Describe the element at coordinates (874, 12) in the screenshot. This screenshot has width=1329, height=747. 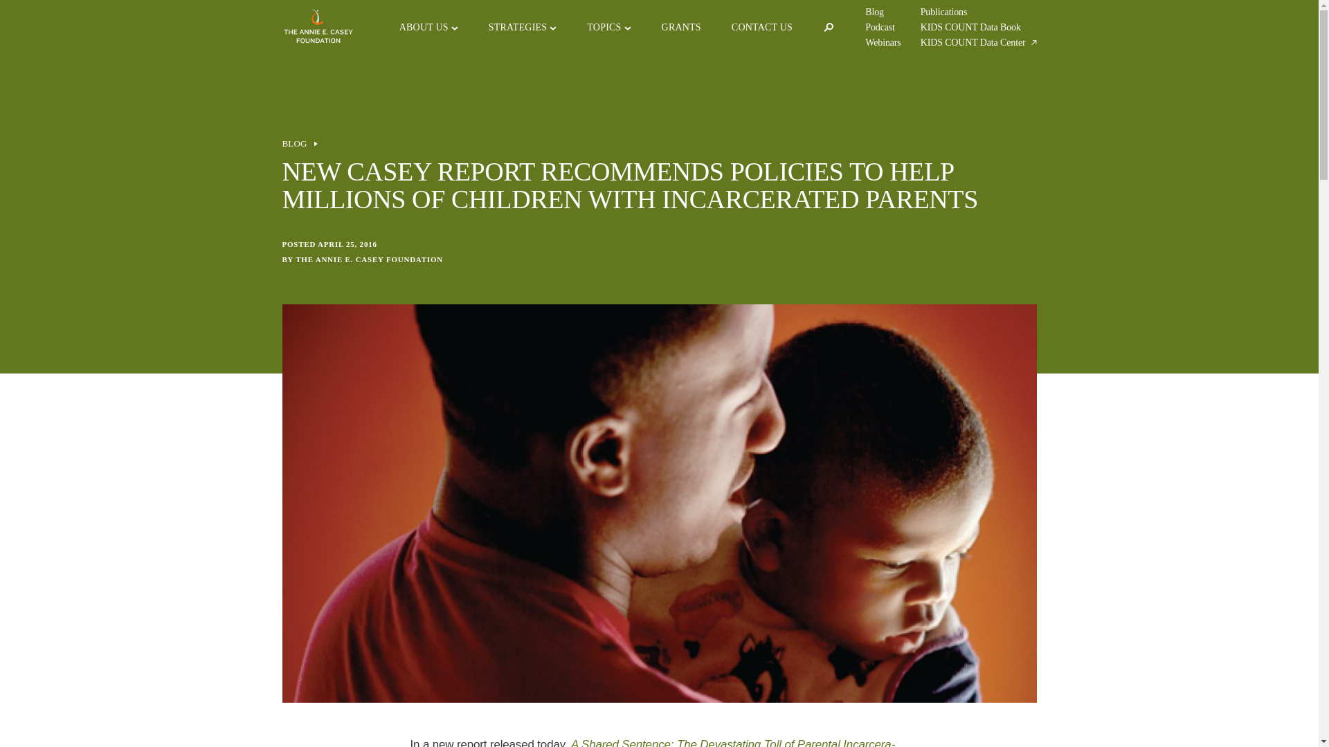
I see `Blog` at that location.